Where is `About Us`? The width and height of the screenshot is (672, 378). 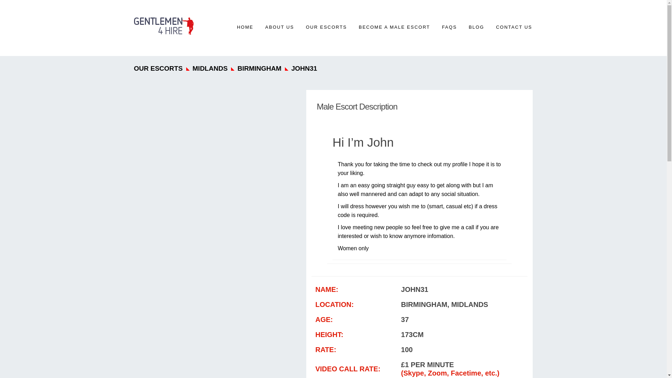
About Us is located at coordinates (279, 27).